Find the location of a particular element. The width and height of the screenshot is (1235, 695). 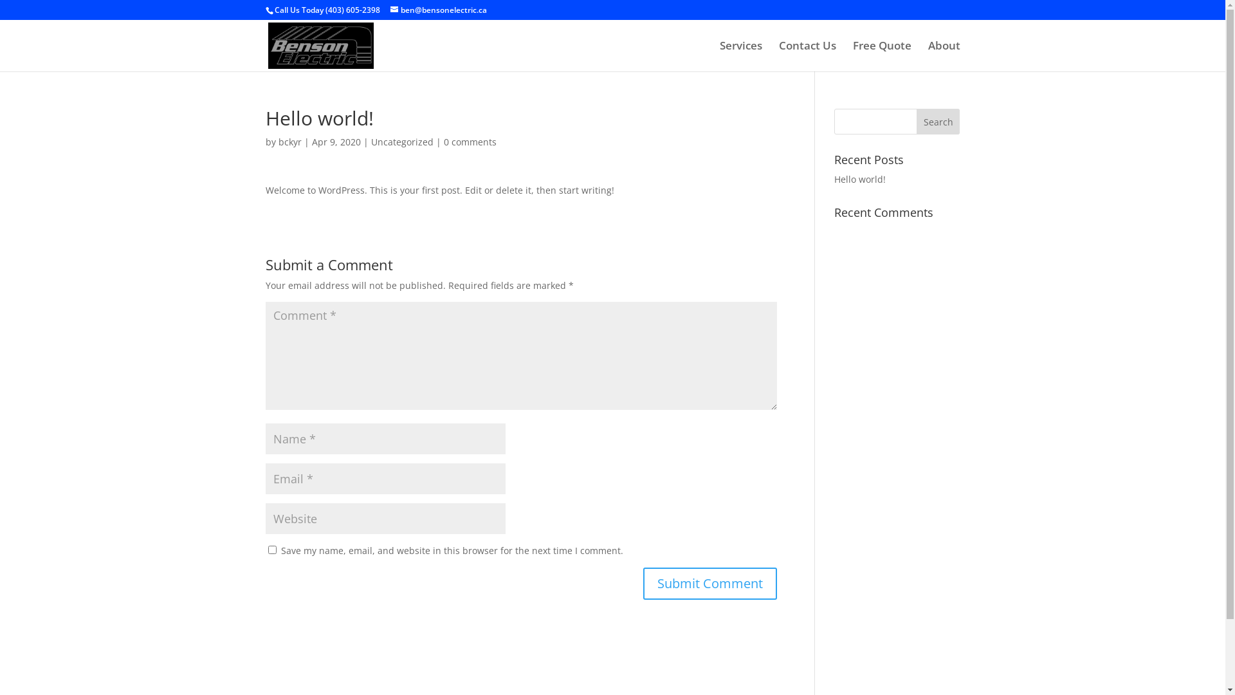

bckyr is located at coordinates (289, 142).